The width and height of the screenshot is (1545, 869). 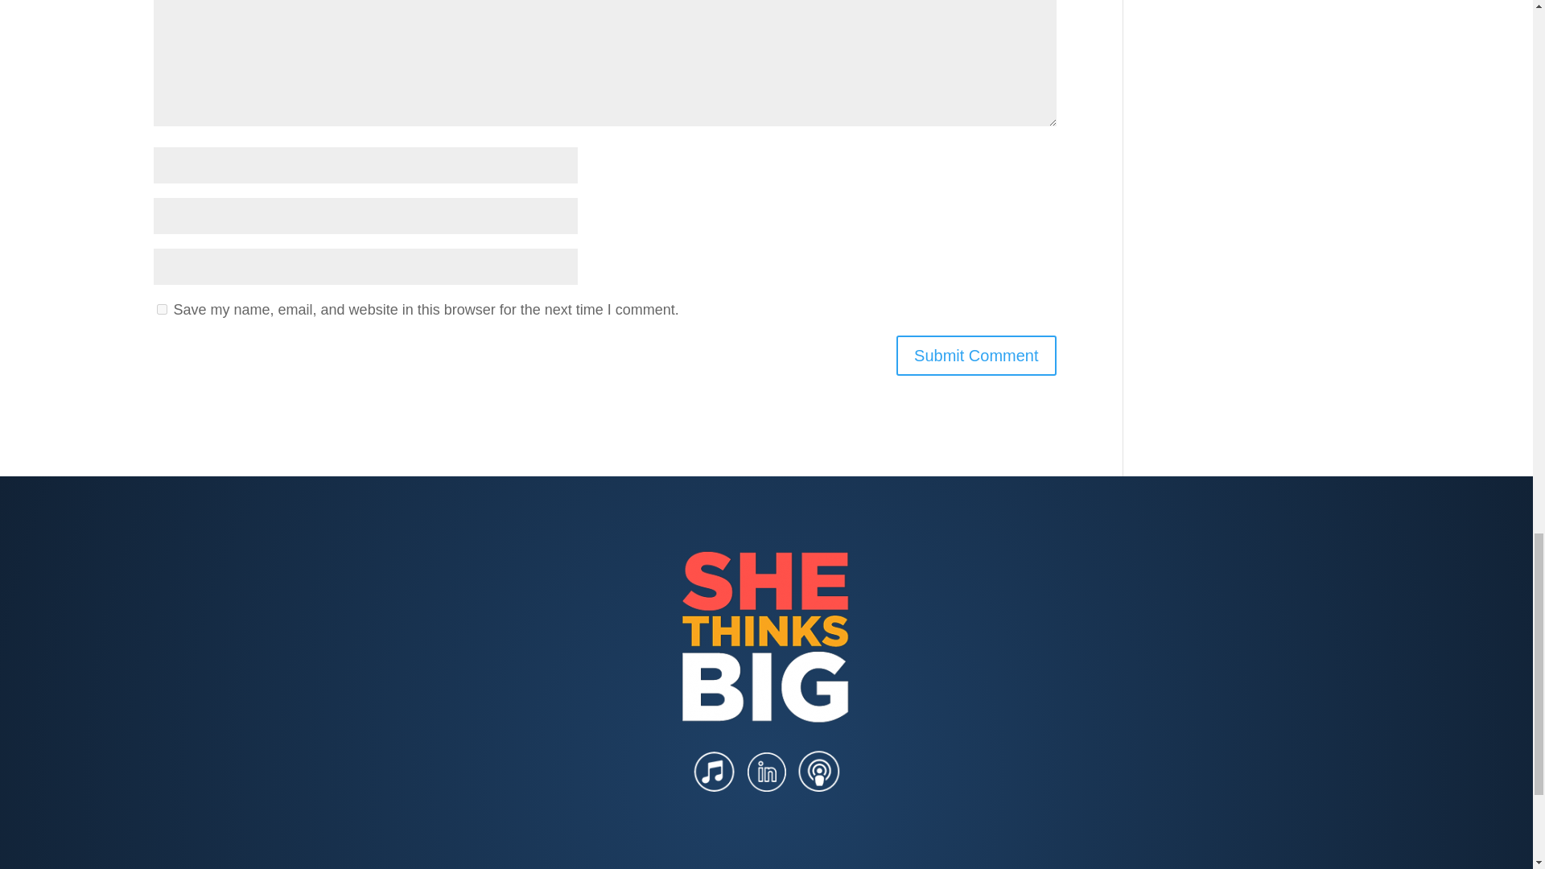 What do you see at coordinates (161, 309) in the screenshot?
I see `yes` at bounding box center [161, 309].